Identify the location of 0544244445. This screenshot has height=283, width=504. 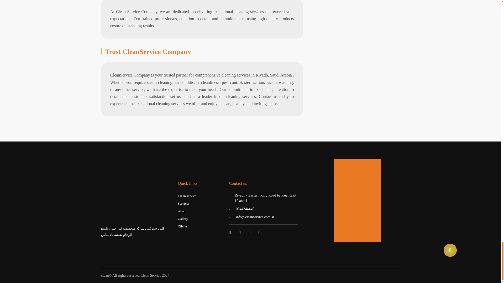
(263, 209).